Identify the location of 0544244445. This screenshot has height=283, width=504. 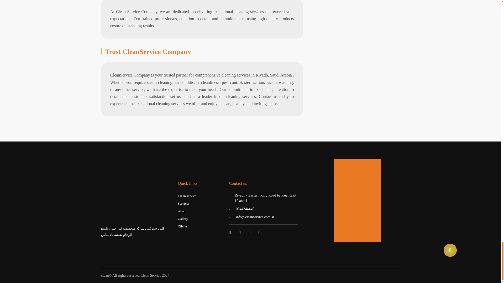
(263, 209).